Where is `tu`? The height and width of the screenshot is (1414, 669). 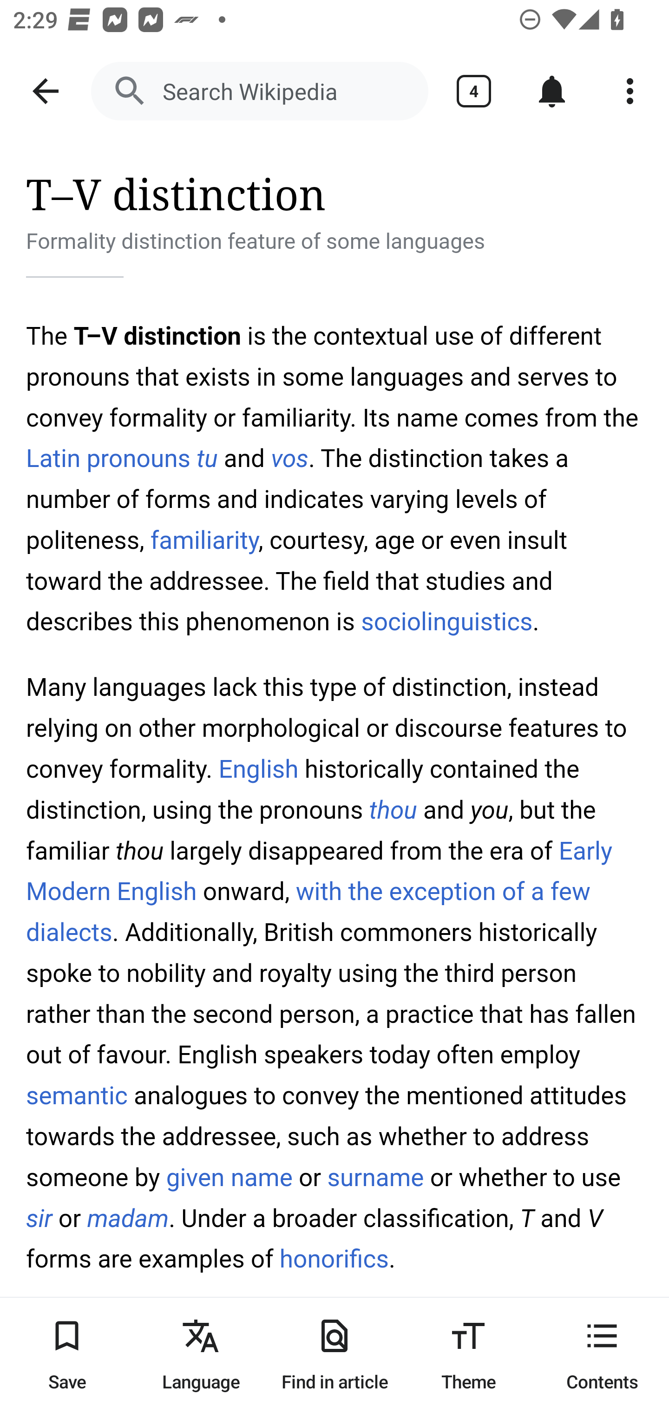 tu is located at coordinates (206, 458).